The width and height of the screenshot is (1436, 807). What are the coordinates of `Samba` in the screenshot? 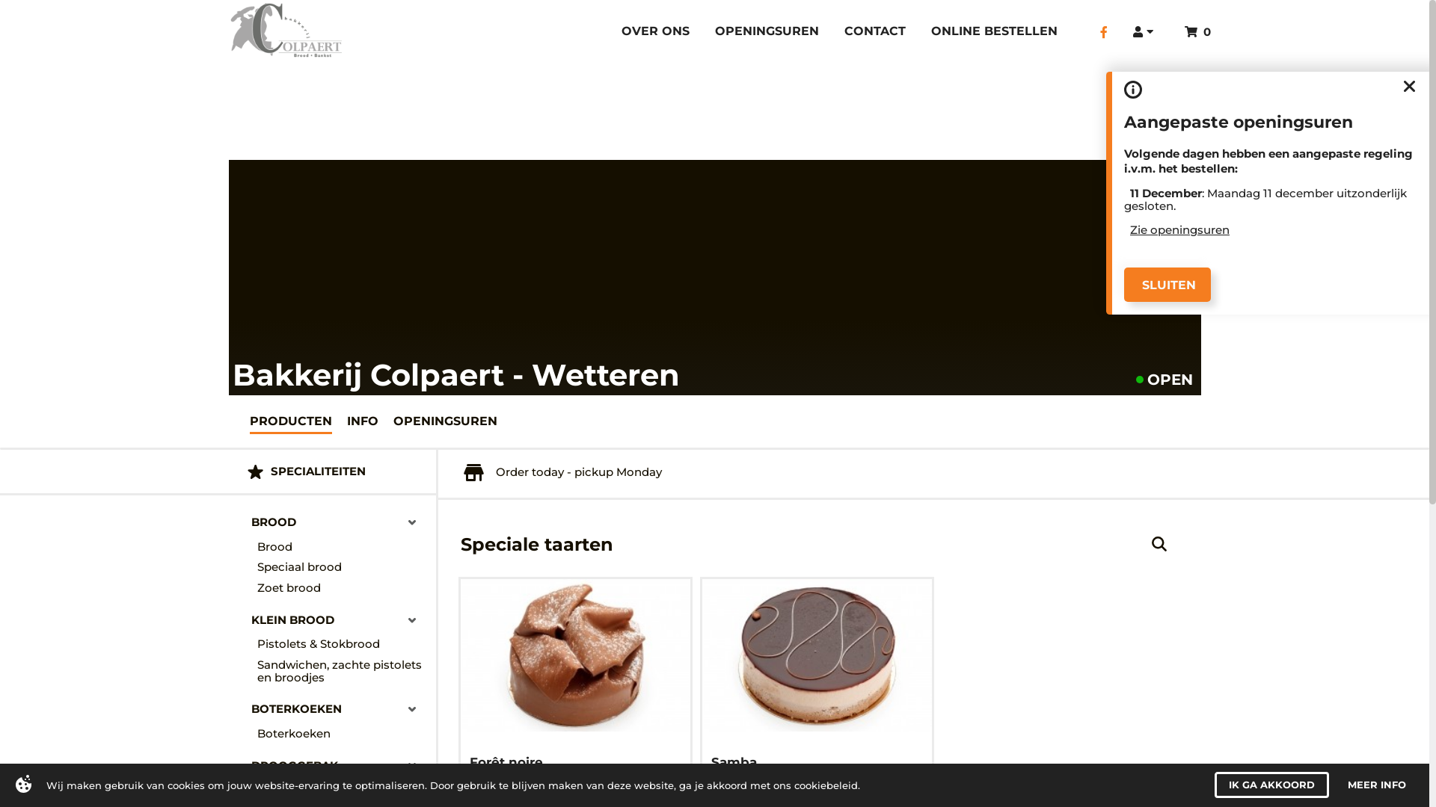 It's located at (737, 762).